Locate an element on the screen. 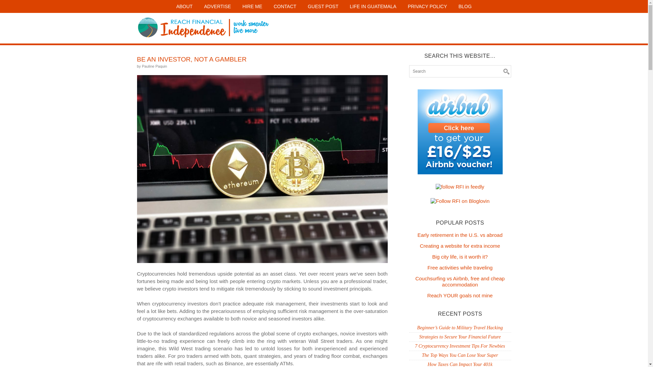 This screenshot has height=367, width=653. Strategies to Secure Your Financial Future is located at coordinates (460, 337).